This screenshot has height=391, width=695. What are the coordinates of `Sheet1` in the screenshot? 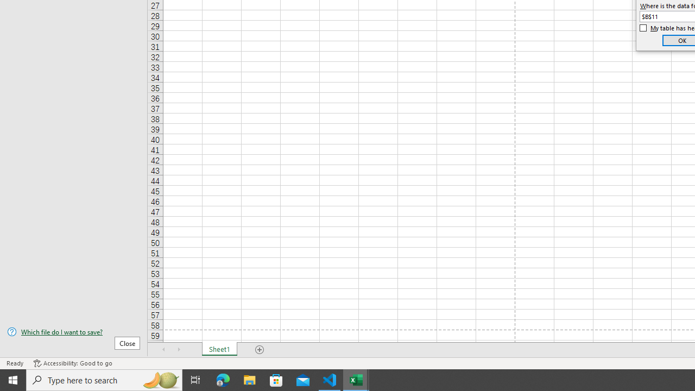 It's located at (219, 350).